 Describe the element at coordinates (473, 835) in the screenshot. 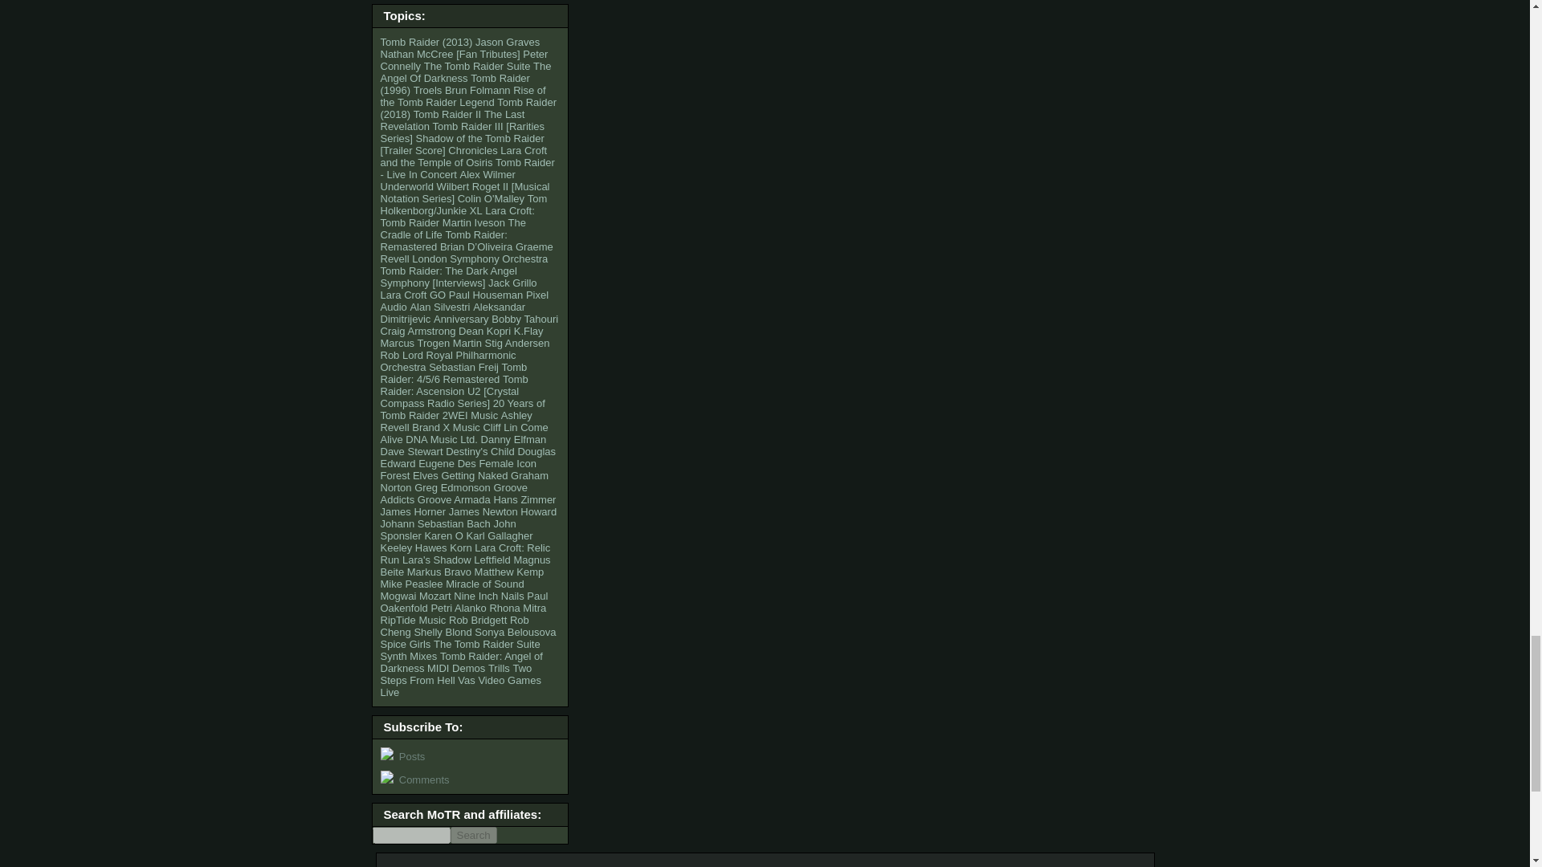

I see `Search` at that location.